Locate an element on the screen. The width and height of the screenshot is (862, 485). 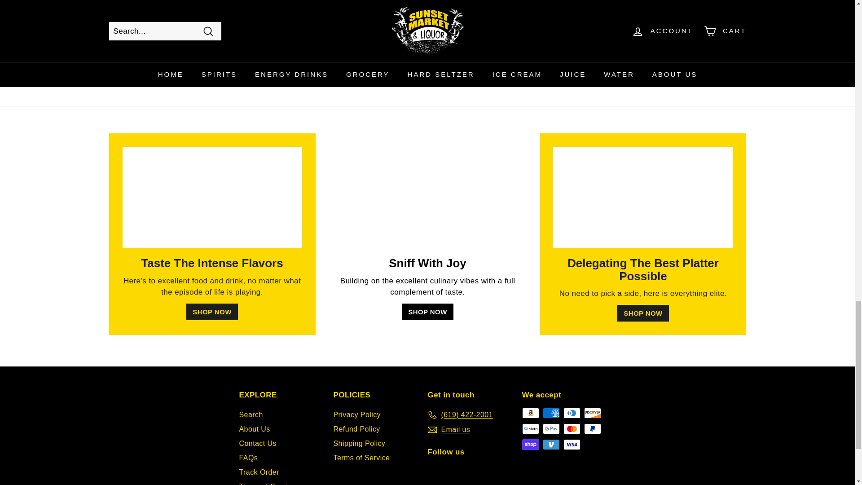
PayPal is located at coordinates (592, 428).